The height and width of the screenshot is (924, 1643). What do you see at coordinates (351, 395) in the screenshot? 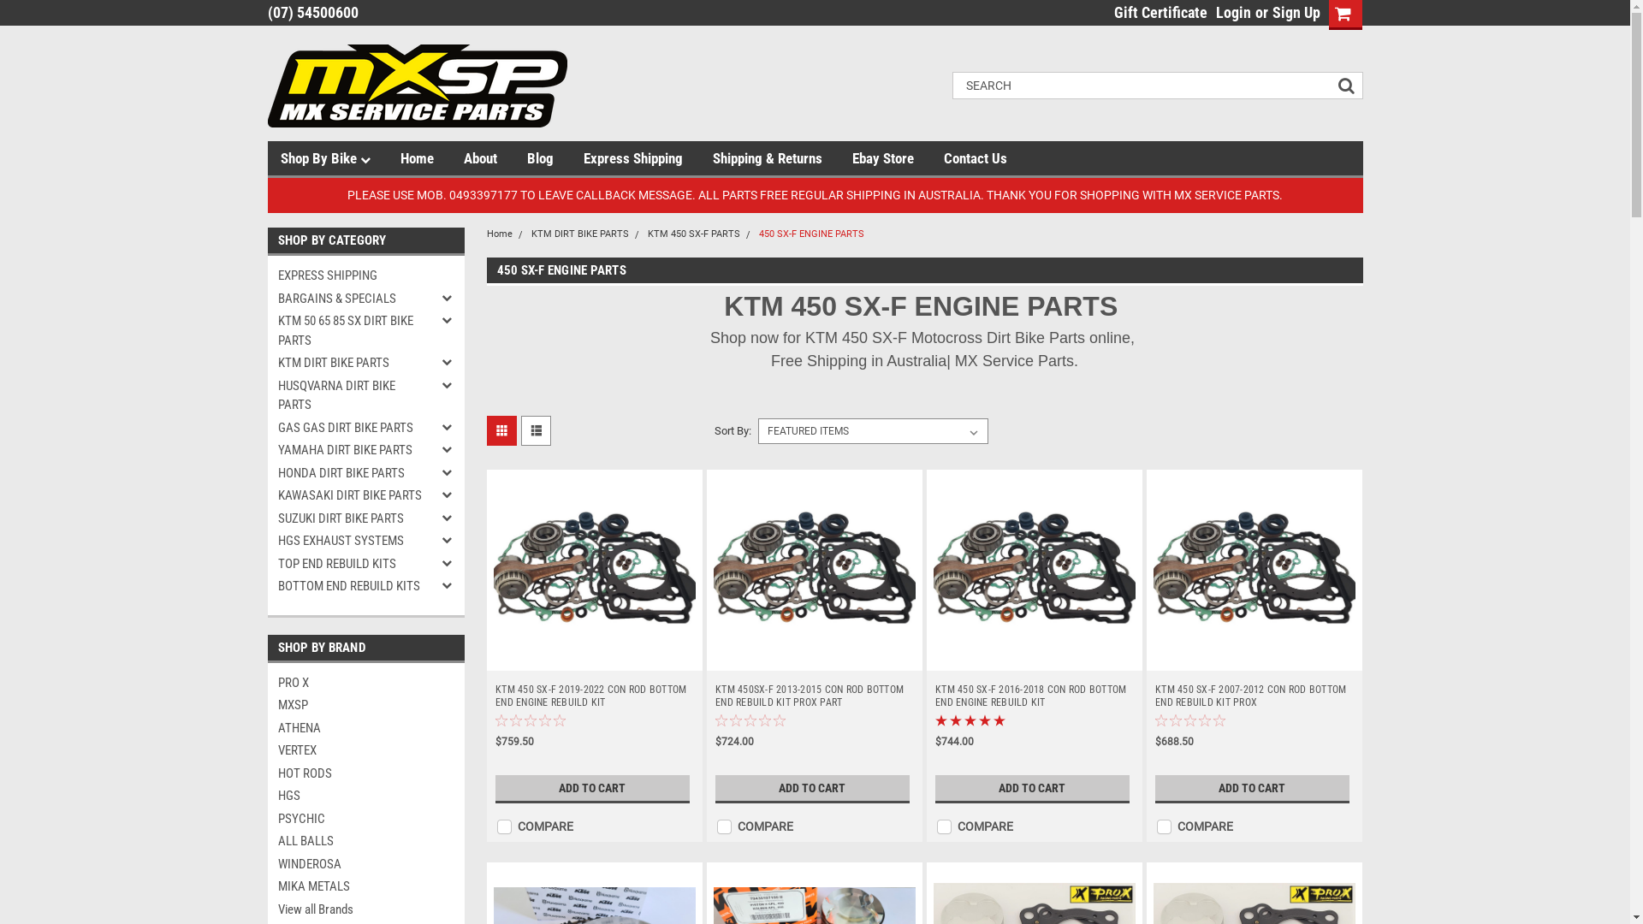
I see `HUSQVARNA DIRT BIKE PARTS` at bounding box center [351, 395].